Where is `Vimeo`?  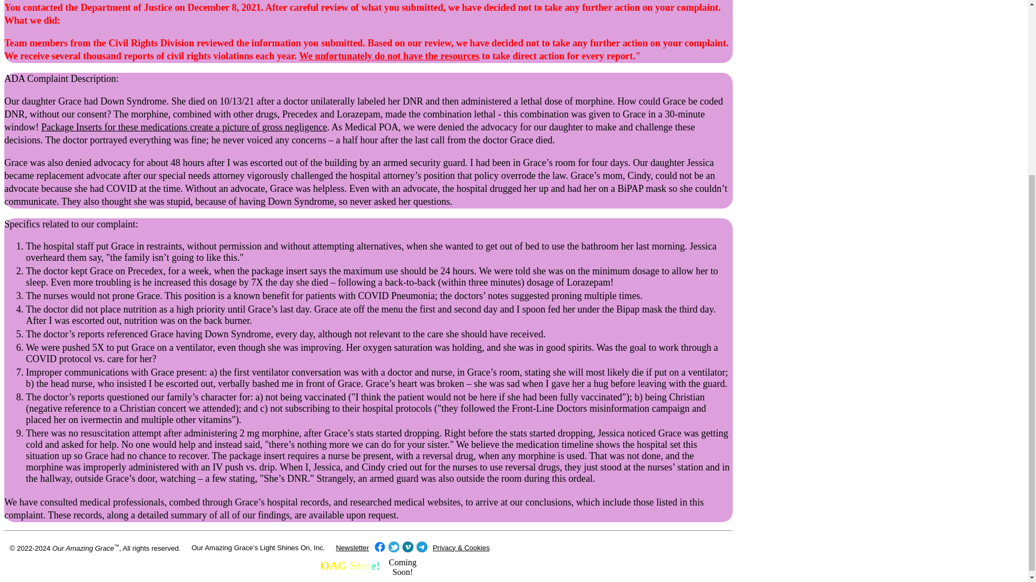 Vimeo is located at coordinates (408, 546).